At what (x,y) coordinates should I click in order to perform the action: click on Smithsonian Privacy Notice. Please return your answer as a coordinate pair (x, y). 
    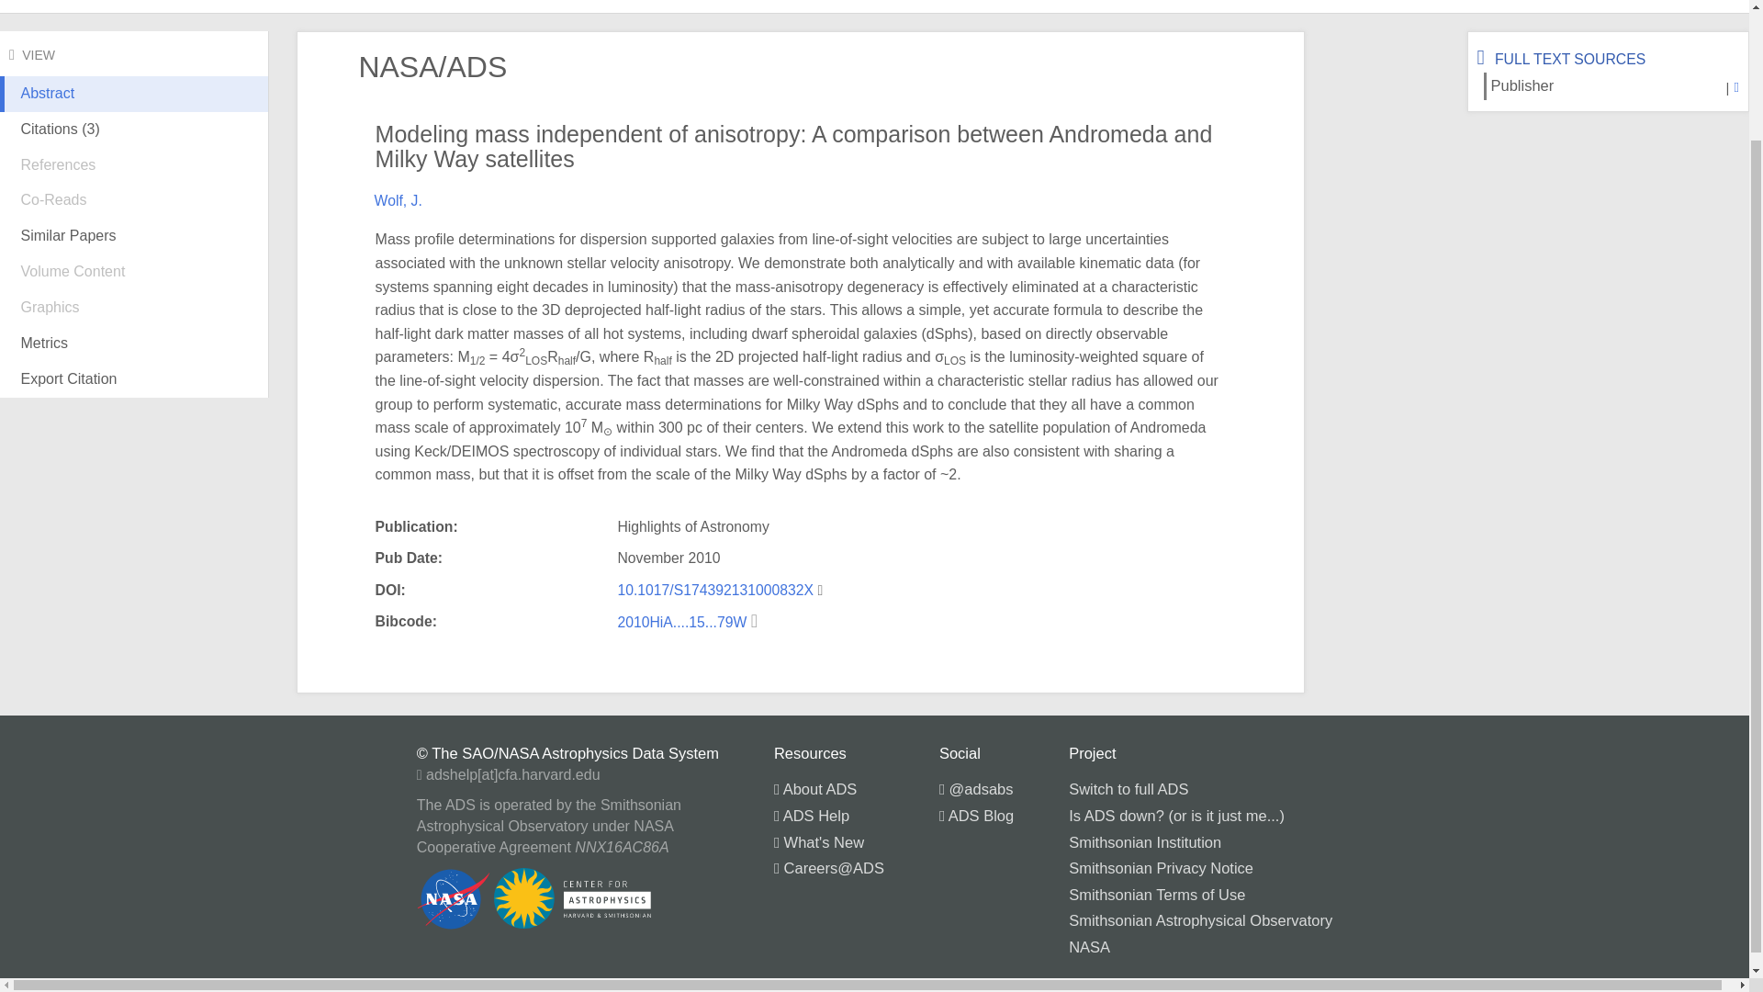
    Looking at the image, I should click on (1161, 867).